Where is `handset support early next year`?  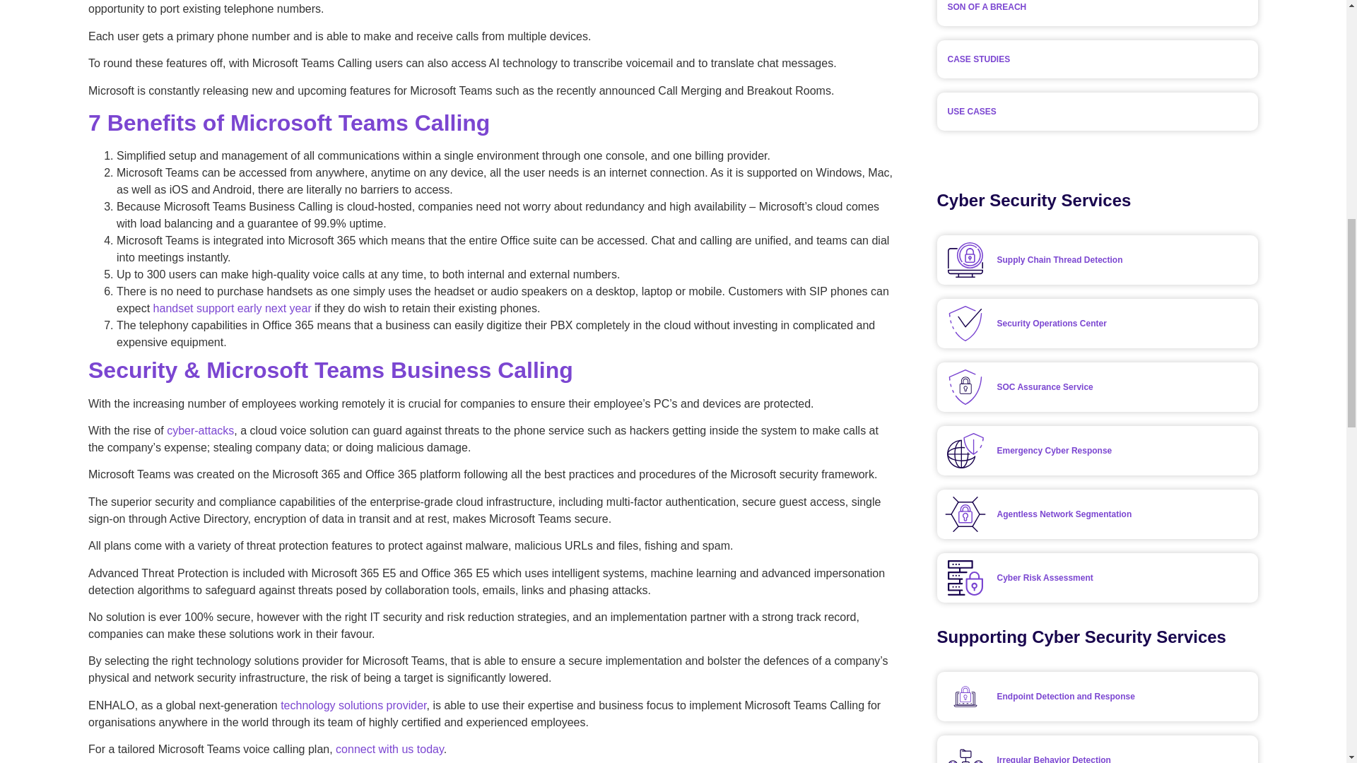 handset support early next year is located at coordinates (233, 308).